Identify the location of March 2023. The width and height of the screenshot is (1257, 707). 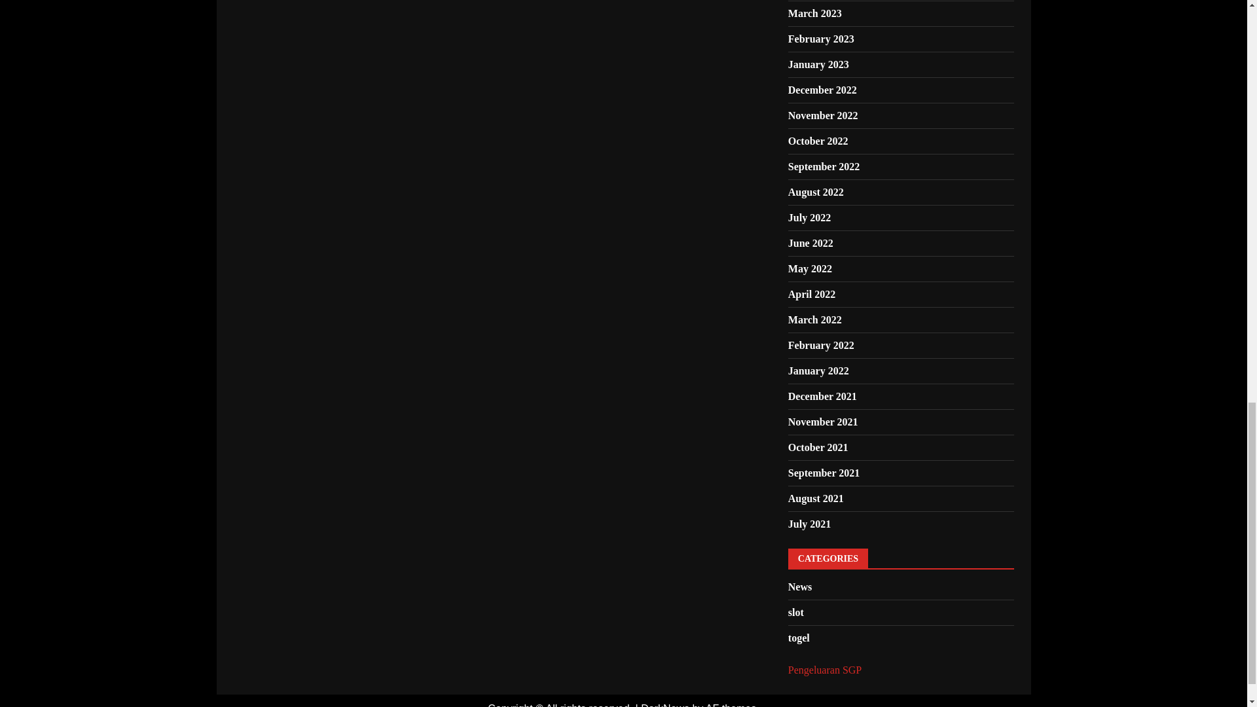
(814, 13).